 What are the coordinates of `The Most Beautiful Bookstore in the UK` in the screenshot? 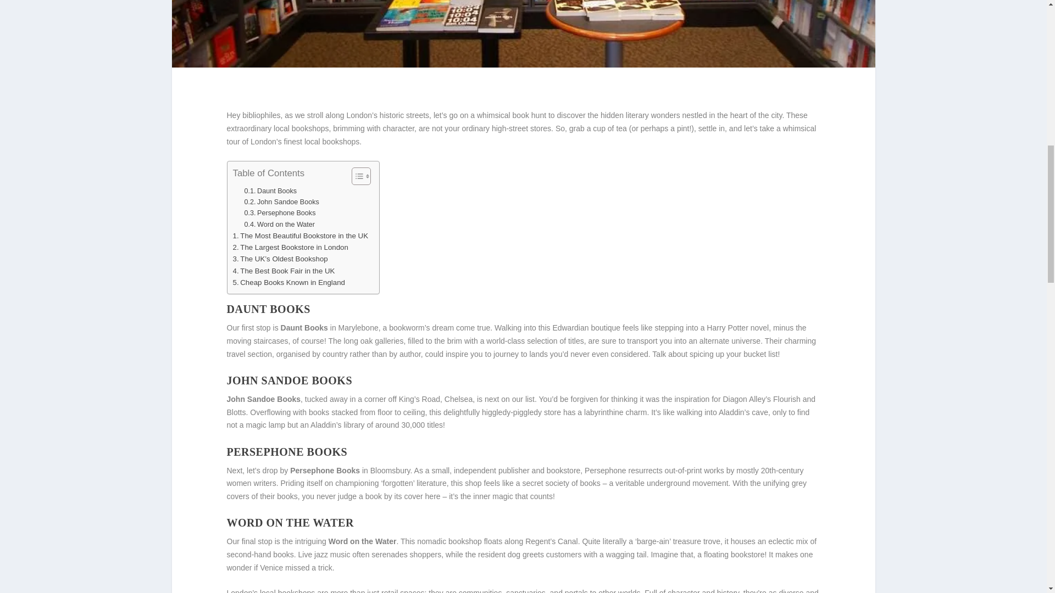 It's located at (301, 236).